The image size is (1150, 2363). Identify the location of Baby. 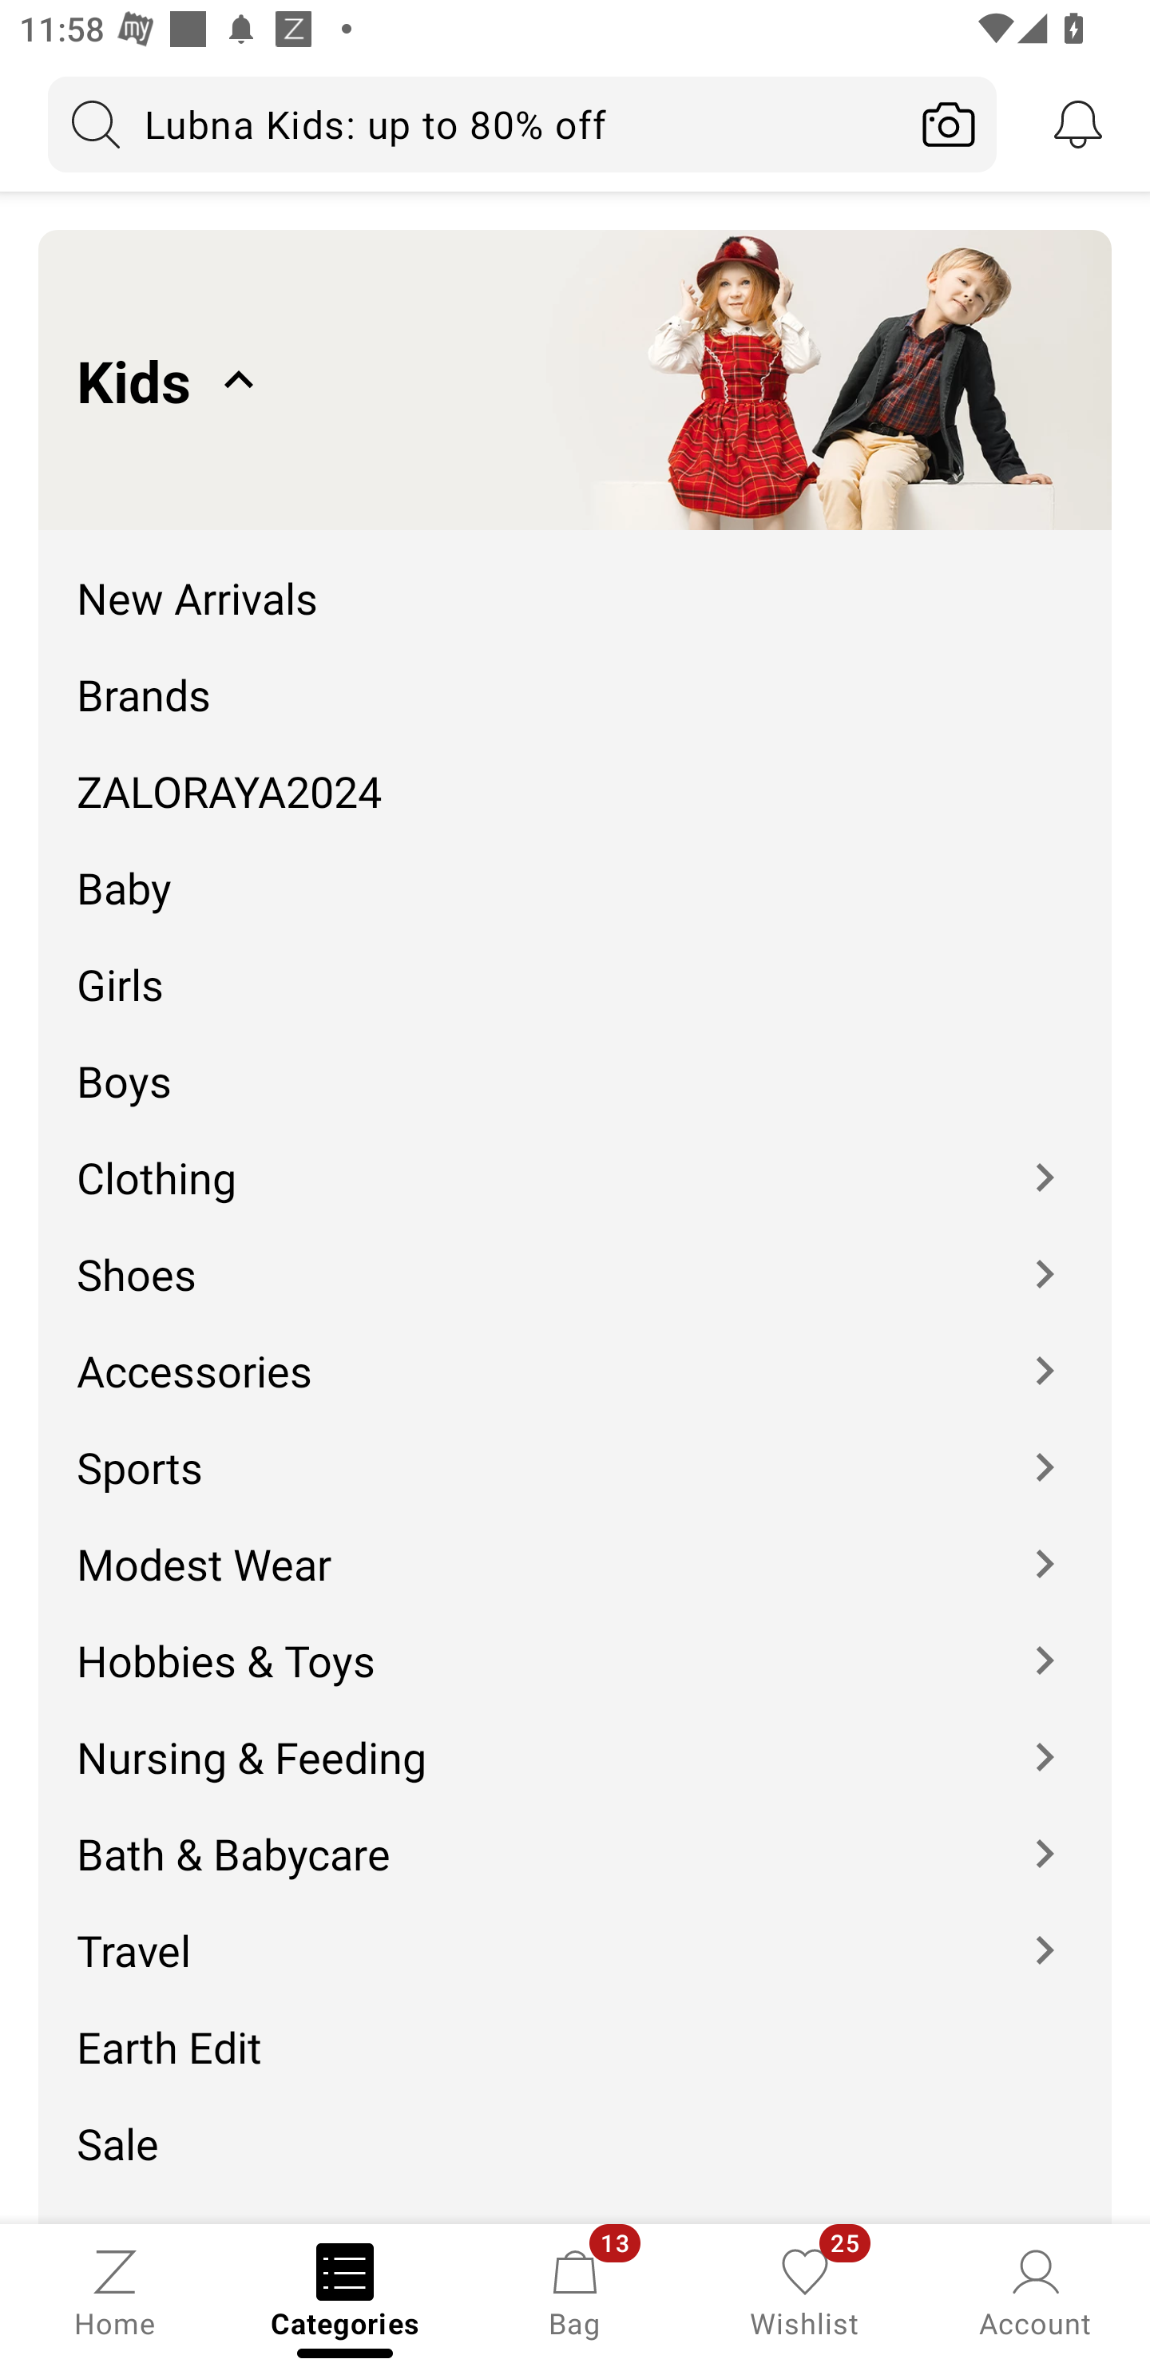
(575, 869).